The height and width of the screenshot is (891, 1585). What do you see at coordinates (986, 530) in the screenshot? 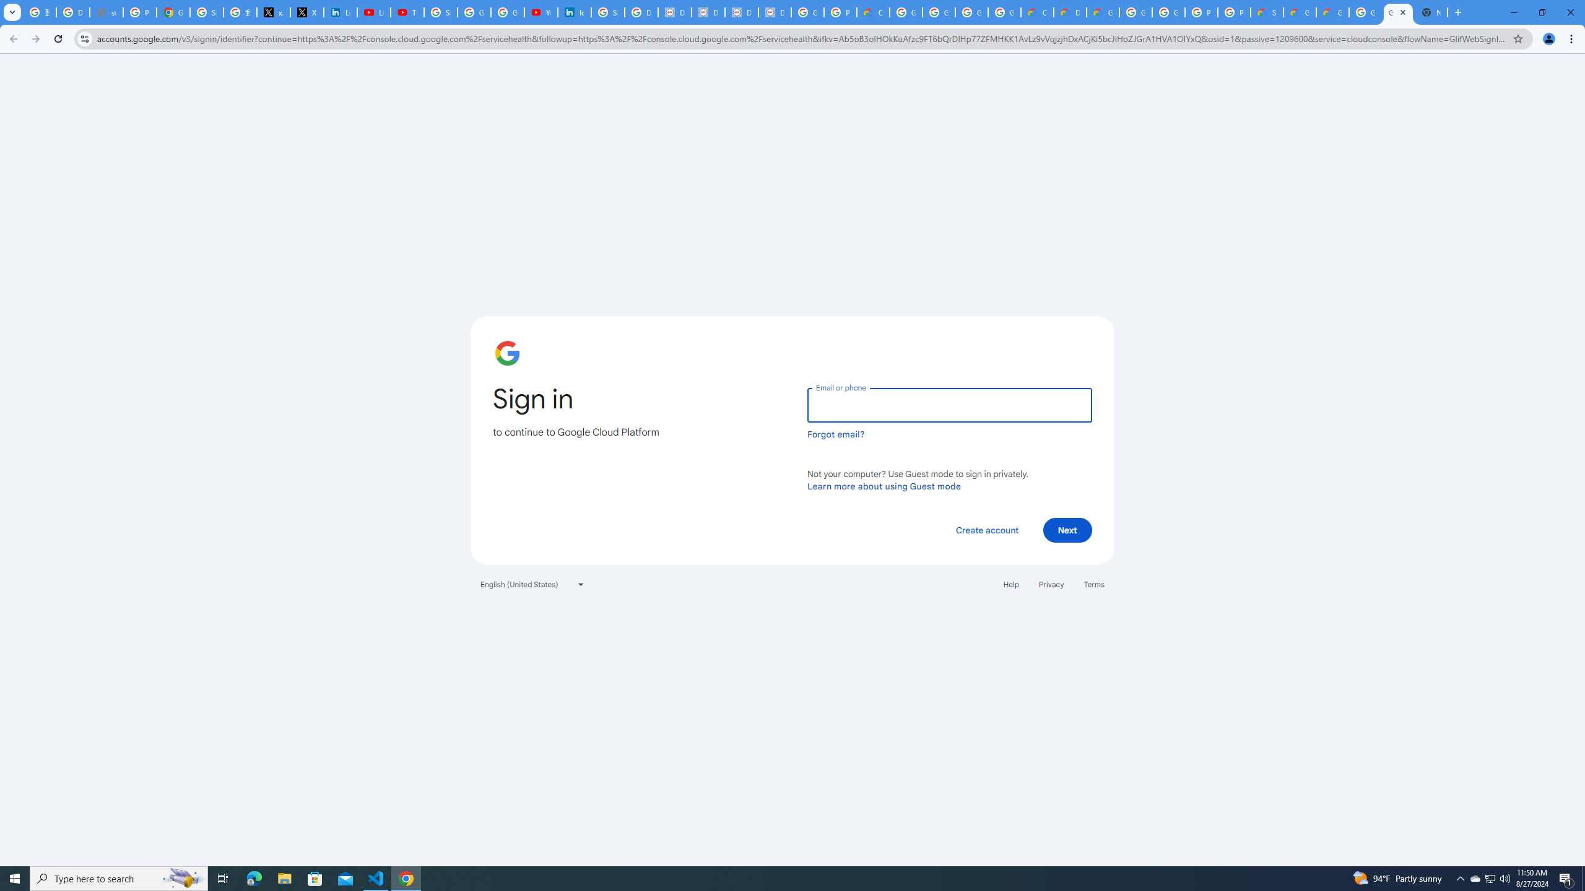
I see `Create account` at bounding box center [986, 530].